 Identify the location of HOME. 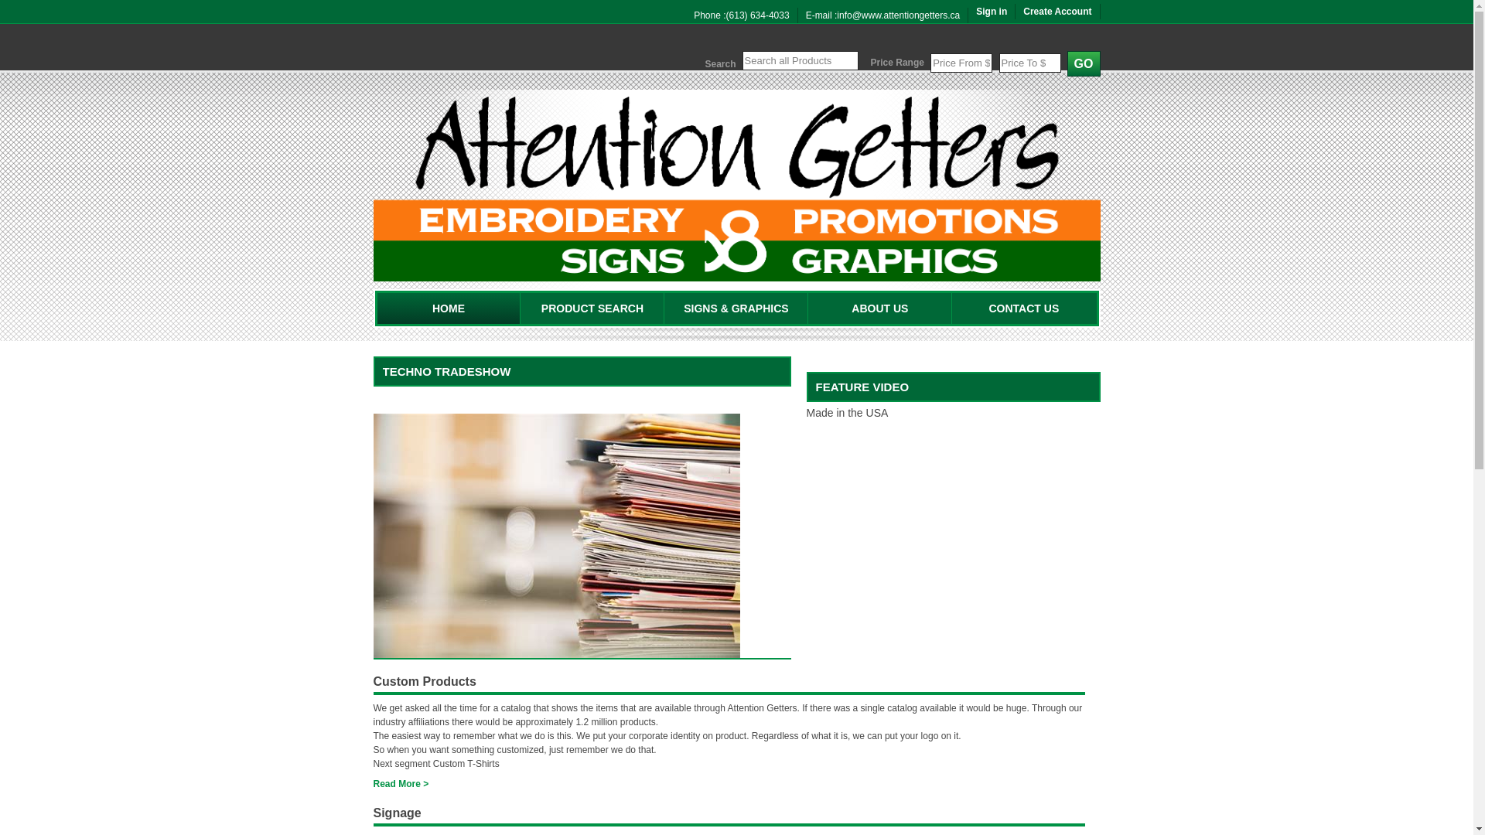
(449, 308).